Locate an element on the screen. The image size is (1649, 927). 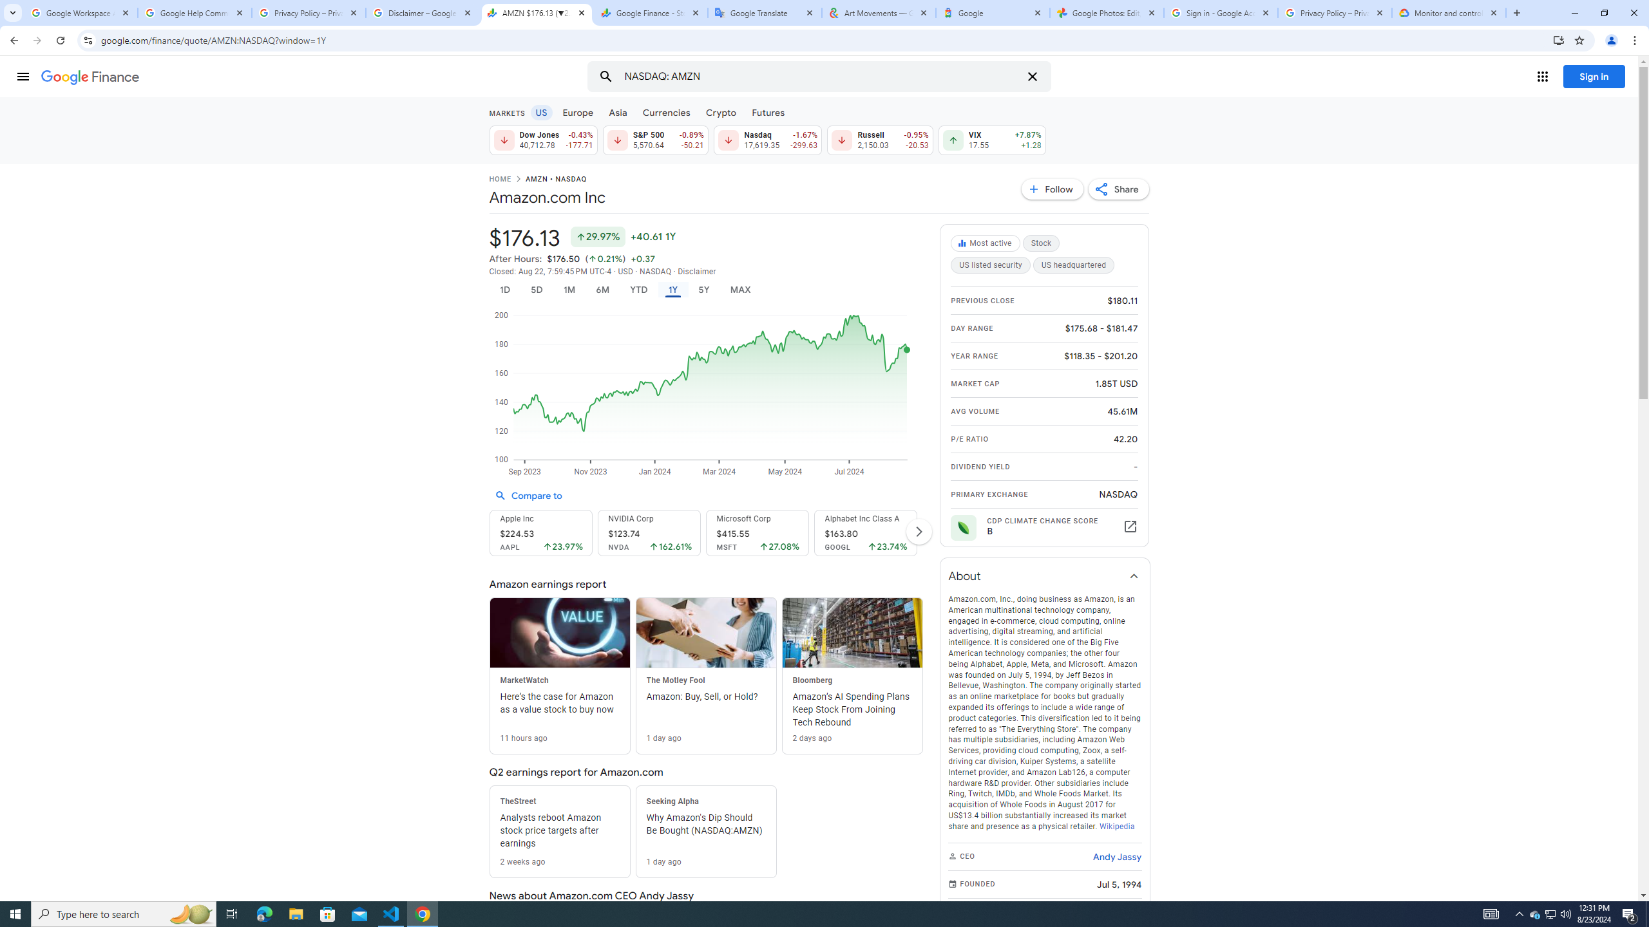
VIX 17.55 Up by 7.87% +1.28 is located at coordinates (992, 140).